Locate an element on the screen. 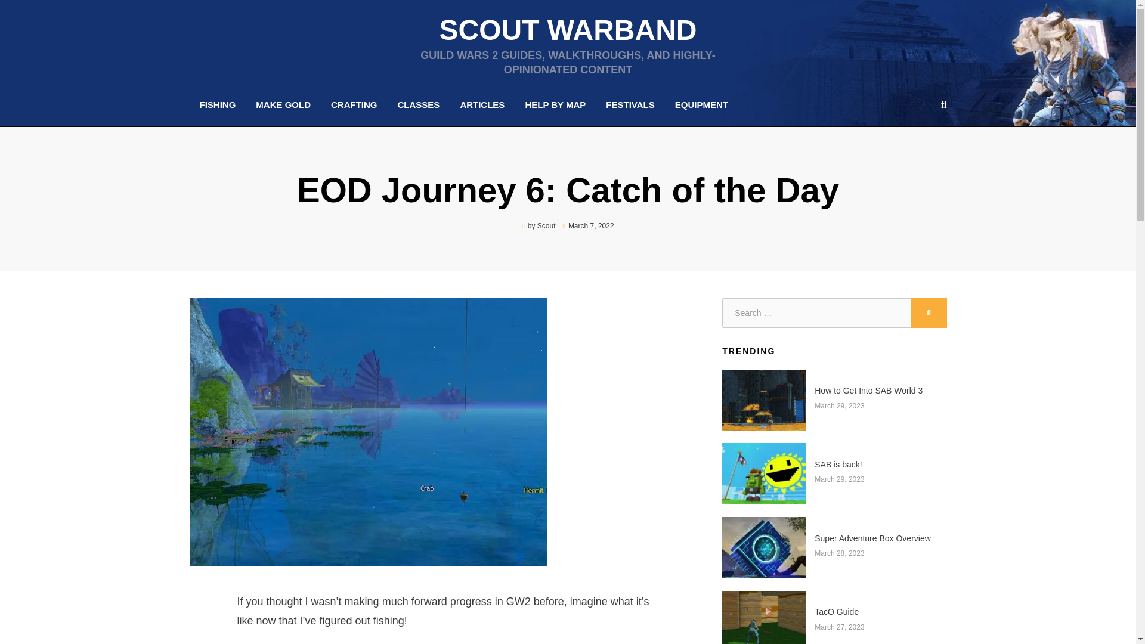 This screenshot has width=1145, height=644. FISHING is located at coordinates (218, 105).